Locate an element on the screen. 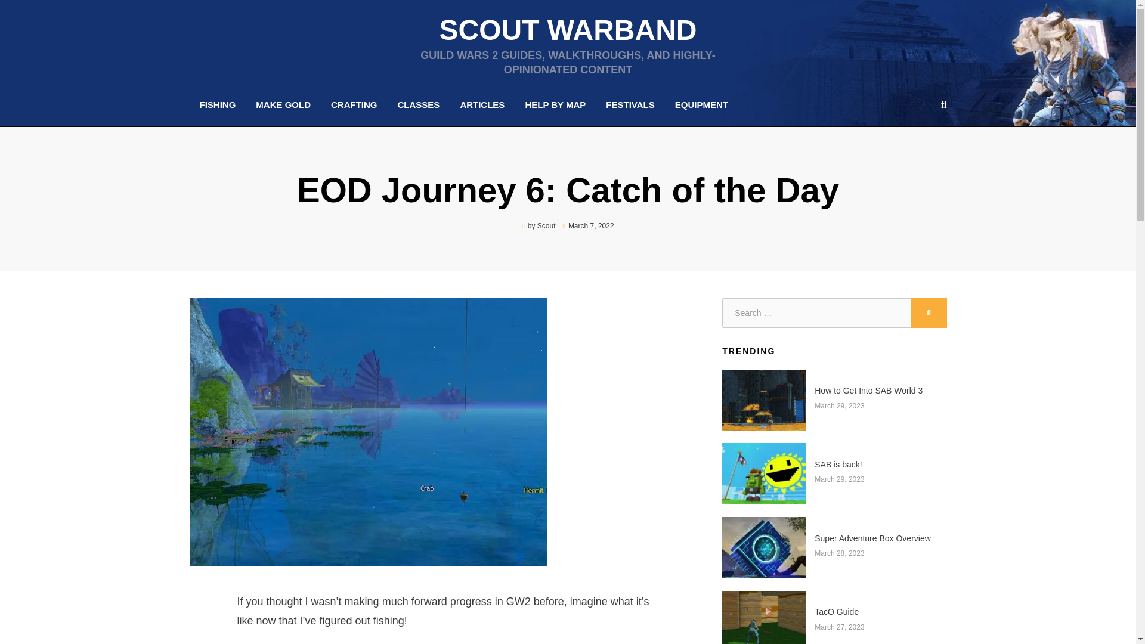 This screenshot has width=1145, height=644. FISHING is located at coordinates (218, 105).